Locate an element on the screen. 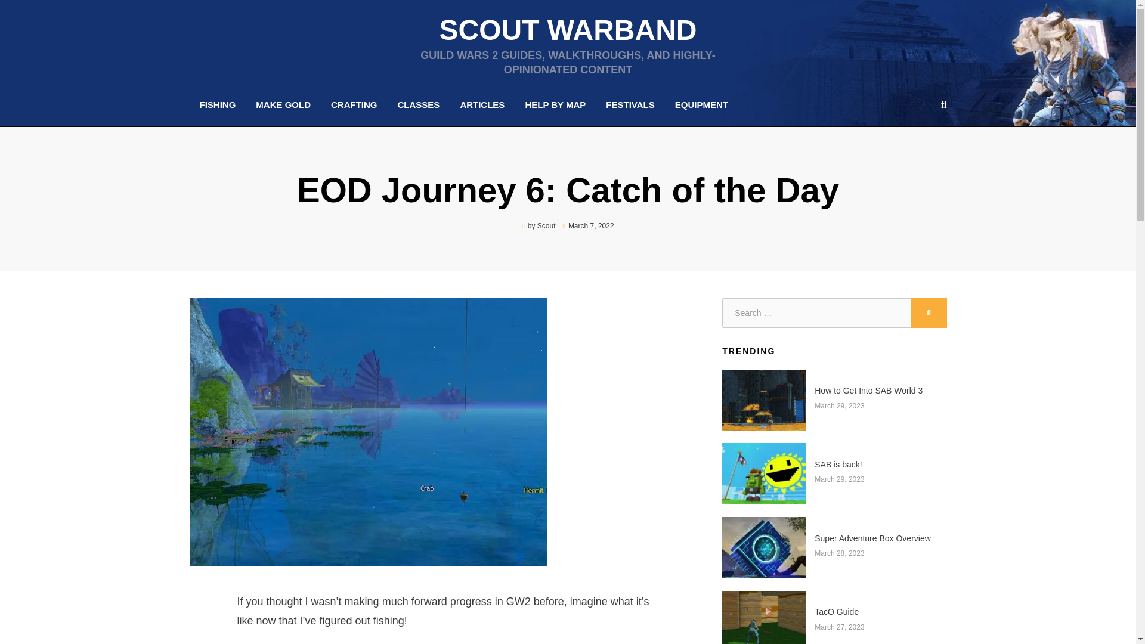 This screenshot has width=1145, height=644. FISHING is located at coordinates (218, 105).